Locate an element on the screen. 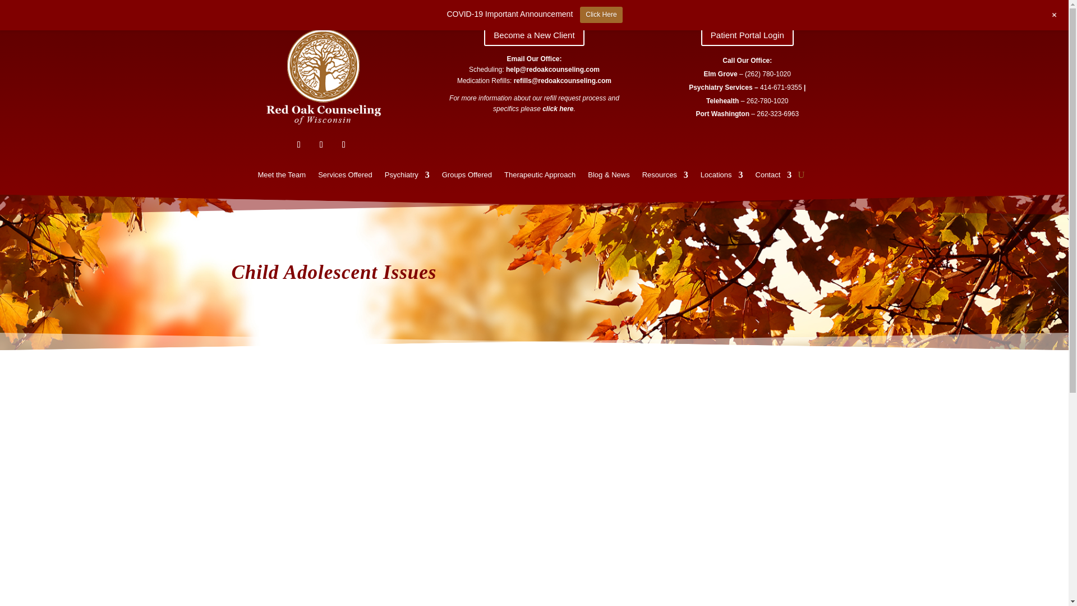 The width and height of the screenshot is (1077, 606). click here is located at coordinates (558, 108).